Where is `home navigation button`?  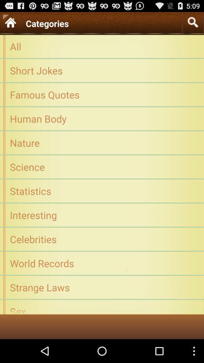
home navigation button is located at coordinates (10, 22).